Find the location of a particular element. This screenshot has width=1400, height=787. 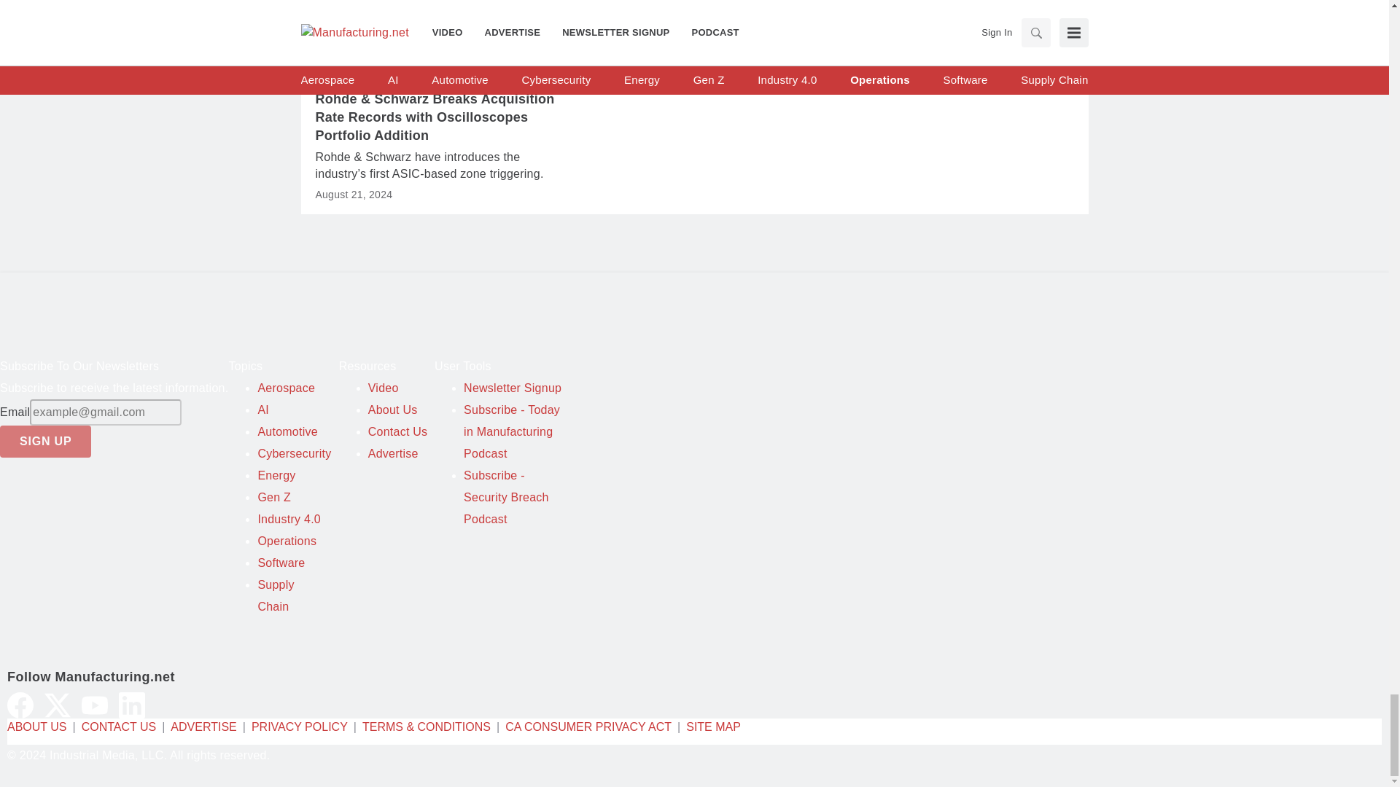

LinkedIn icon is located at coordinates (132, 705).